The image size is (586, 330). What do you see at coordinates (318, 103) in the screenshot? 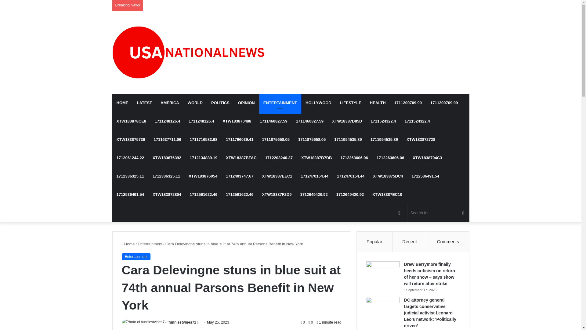
I see `HOLLYWOOD` at bounding box center [318, 103].